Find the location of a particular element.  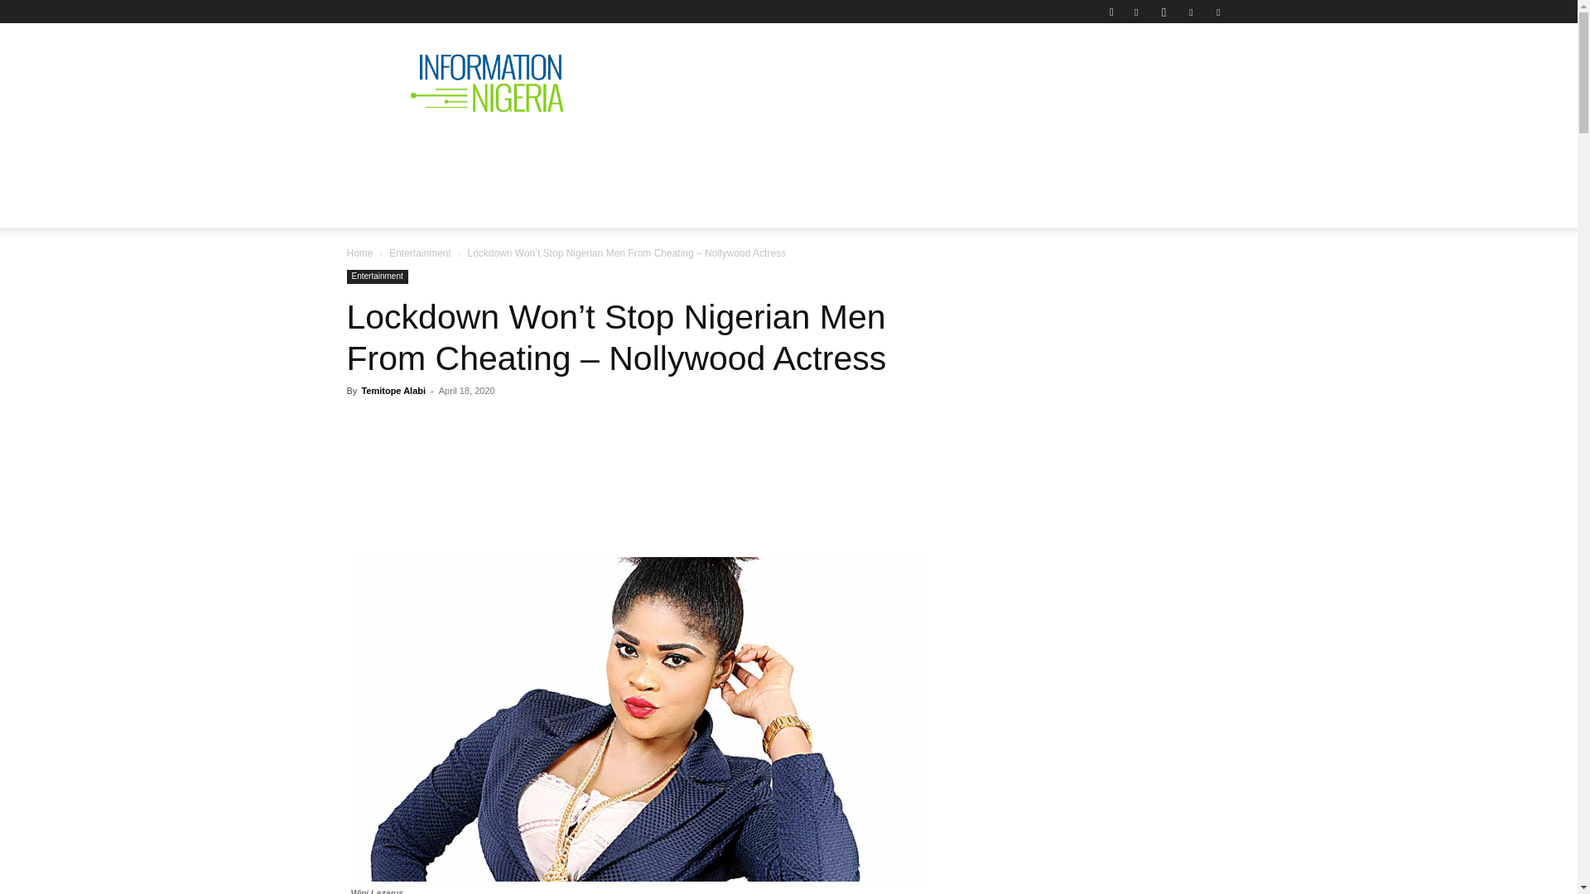

POLITICS is located at coordinates (601, 152).